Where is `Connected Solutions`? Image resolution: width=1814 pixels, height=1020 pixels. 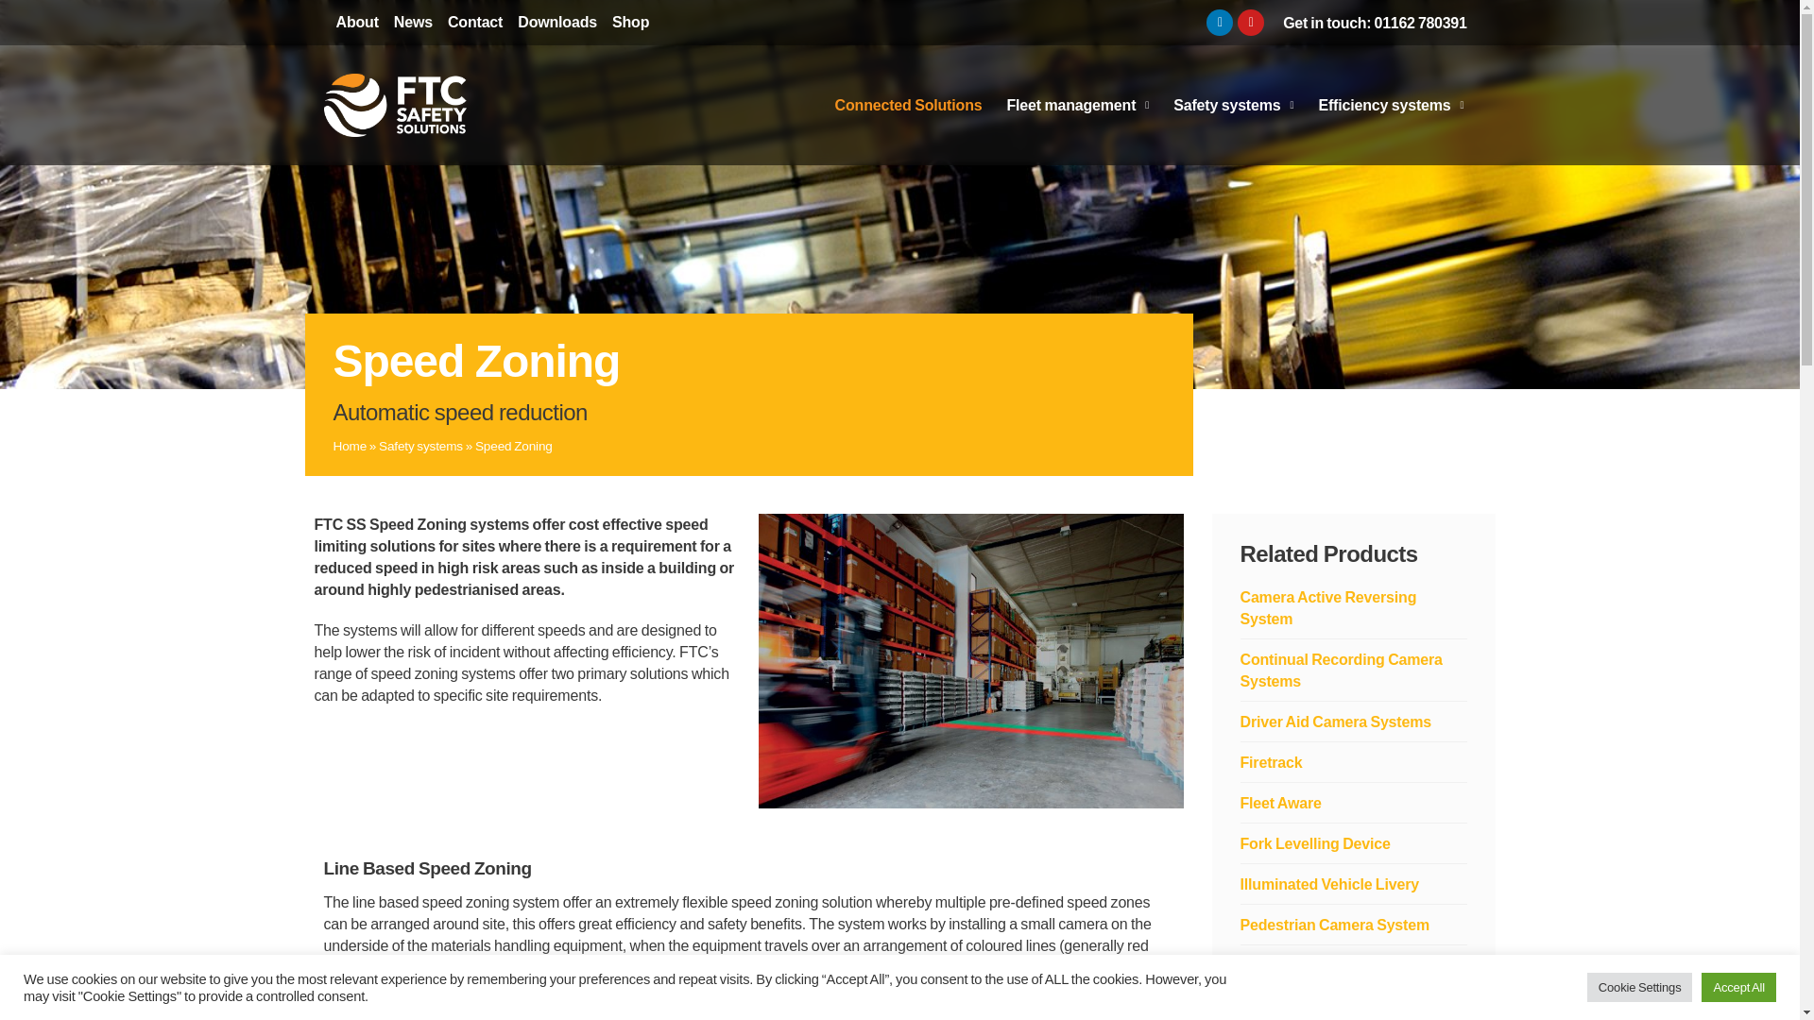
Connected Solutions is located at coordinates (909, 106).